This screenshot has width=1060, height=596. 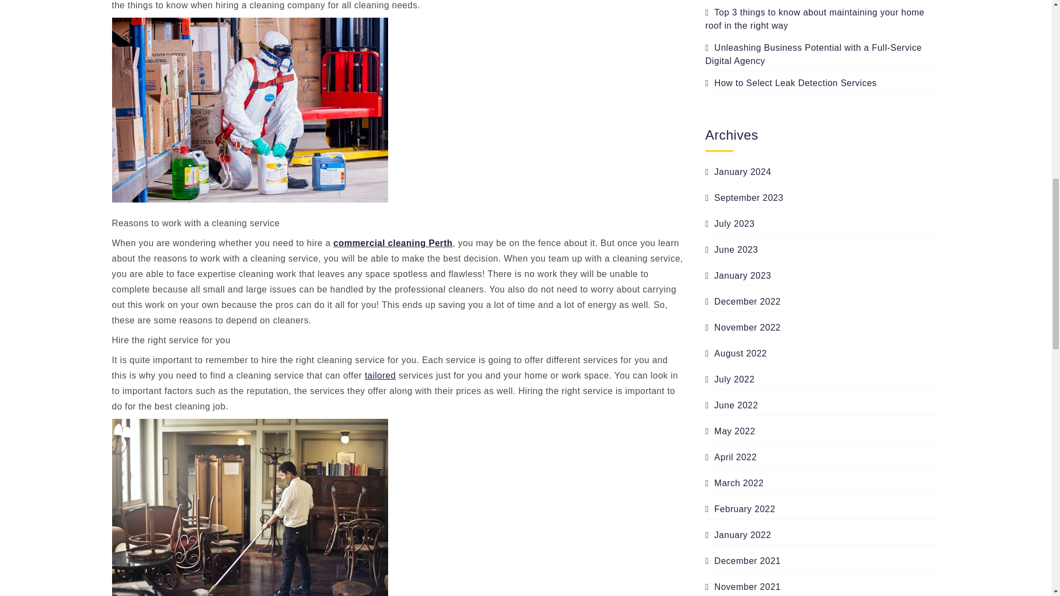 I want to click on July 2023, so click(x=730, y=224).